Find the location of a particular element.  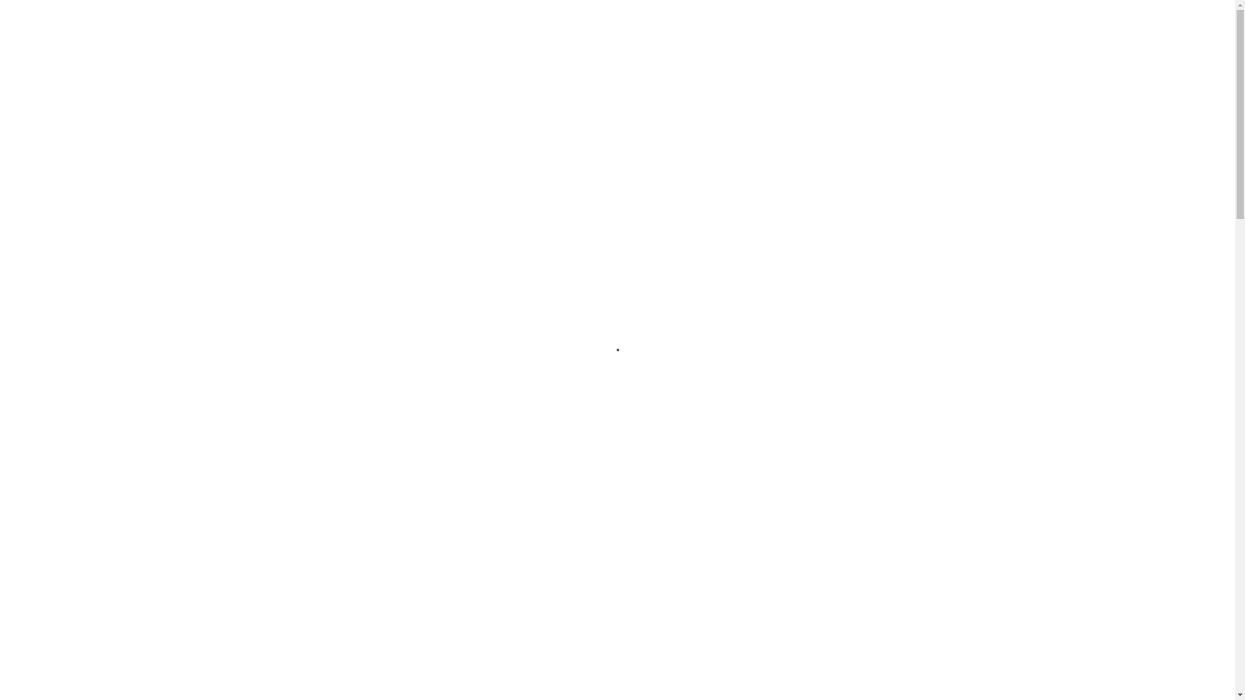

Useful Features is located at coordinates (840, 70).